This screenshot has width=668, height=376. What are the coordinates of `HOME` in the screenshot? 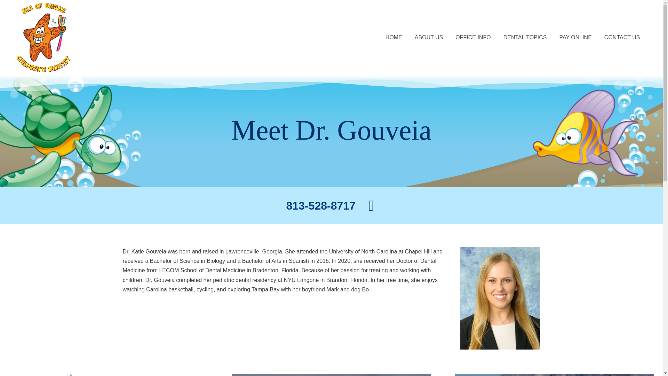 It's located at (394, 37).